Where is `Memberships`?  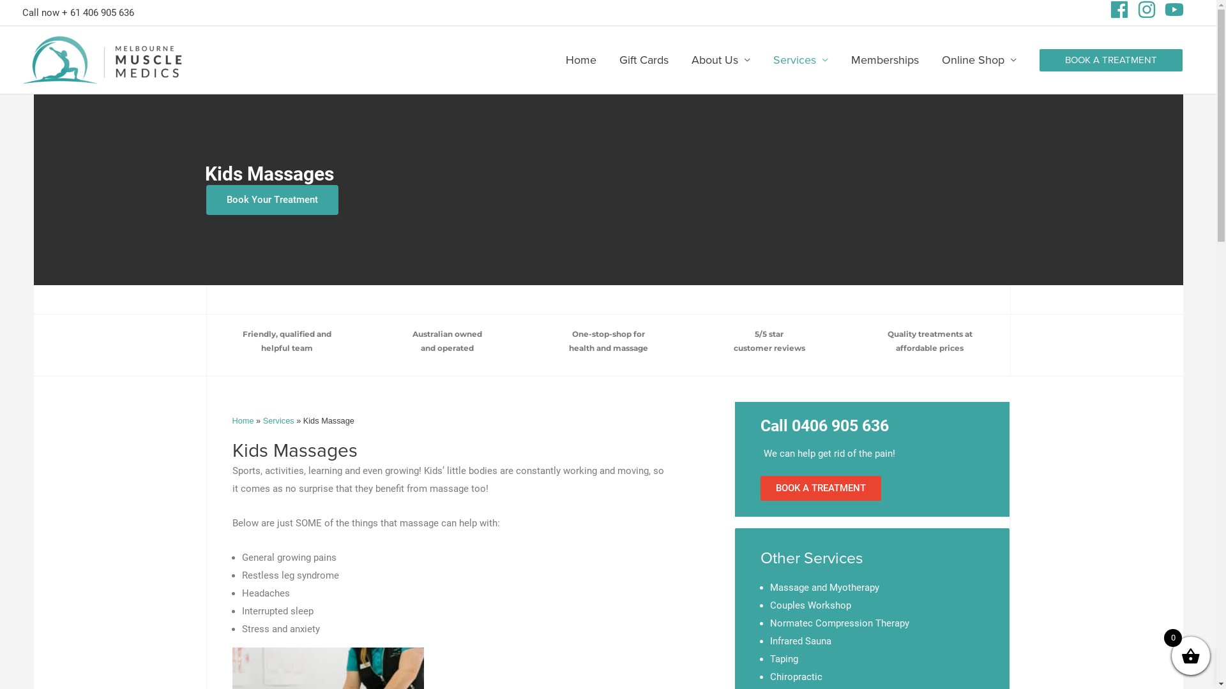 Memberships is located at coordinates (885, 60).